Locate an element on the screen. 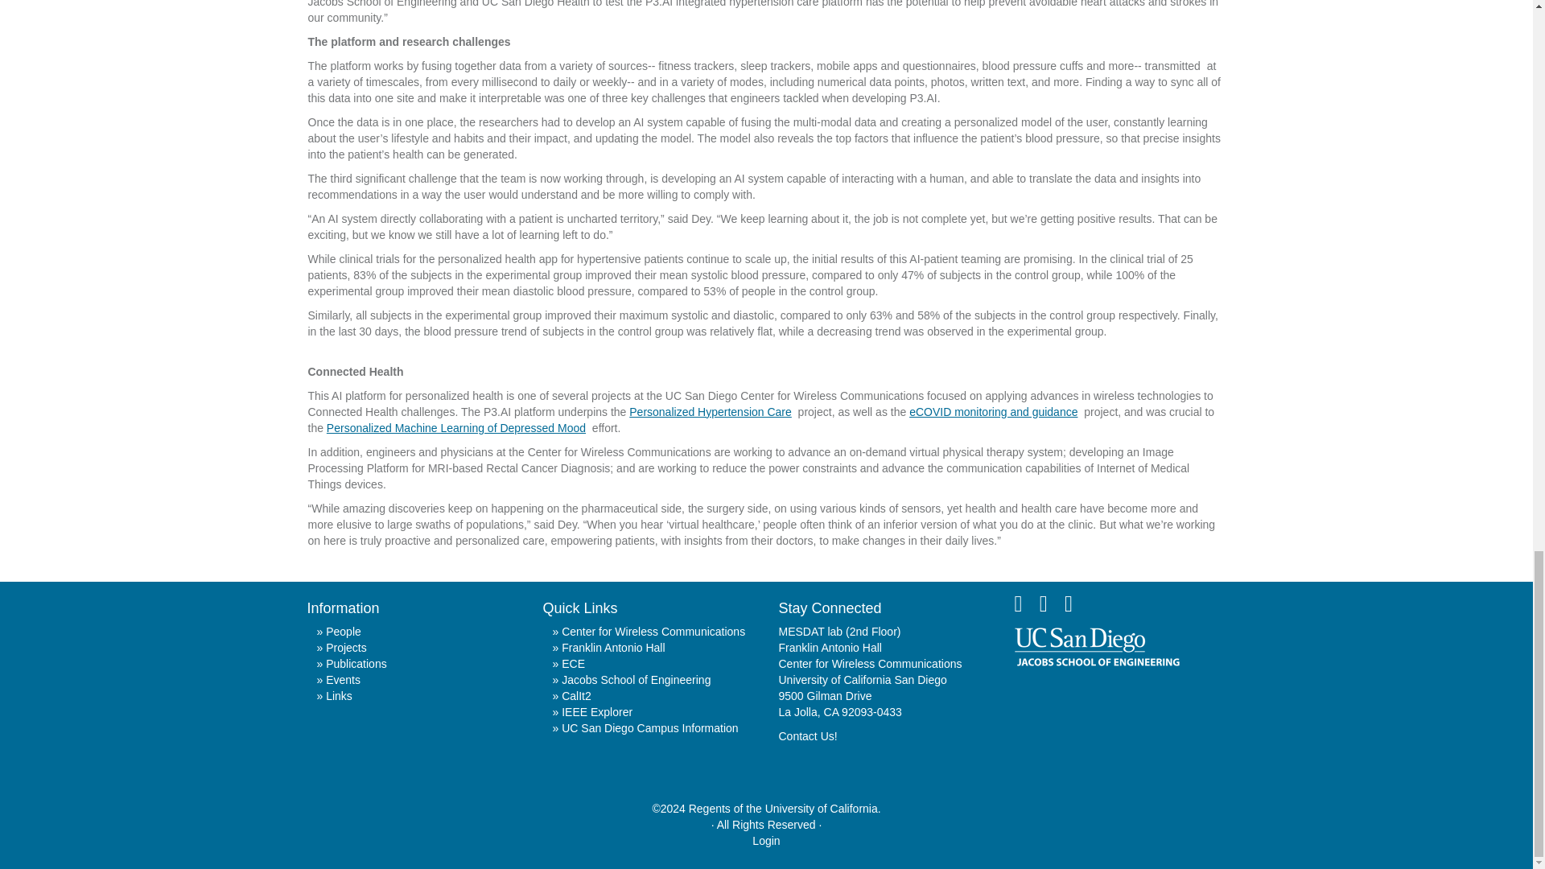  Center for Wireless Communications is located at coordinates (648, 631).